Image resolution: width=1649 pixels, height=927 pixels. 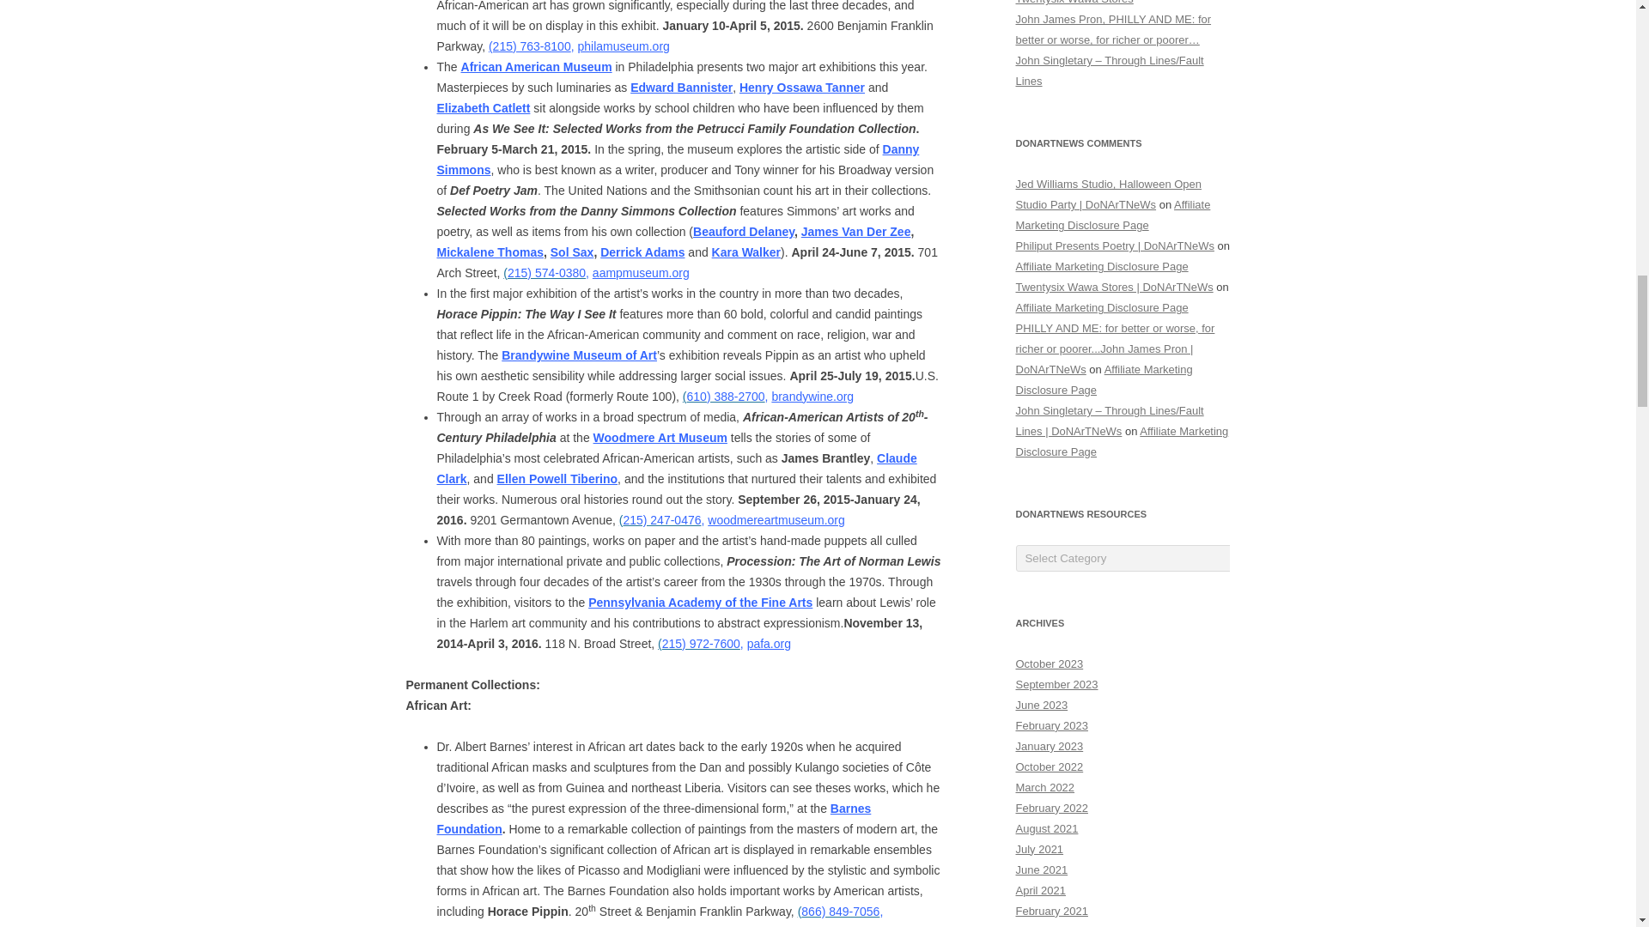 What do you see at coordinates (490, 252) in the screenshot?
I see `Mickalene Thomas` at bounding box center [490, 252].